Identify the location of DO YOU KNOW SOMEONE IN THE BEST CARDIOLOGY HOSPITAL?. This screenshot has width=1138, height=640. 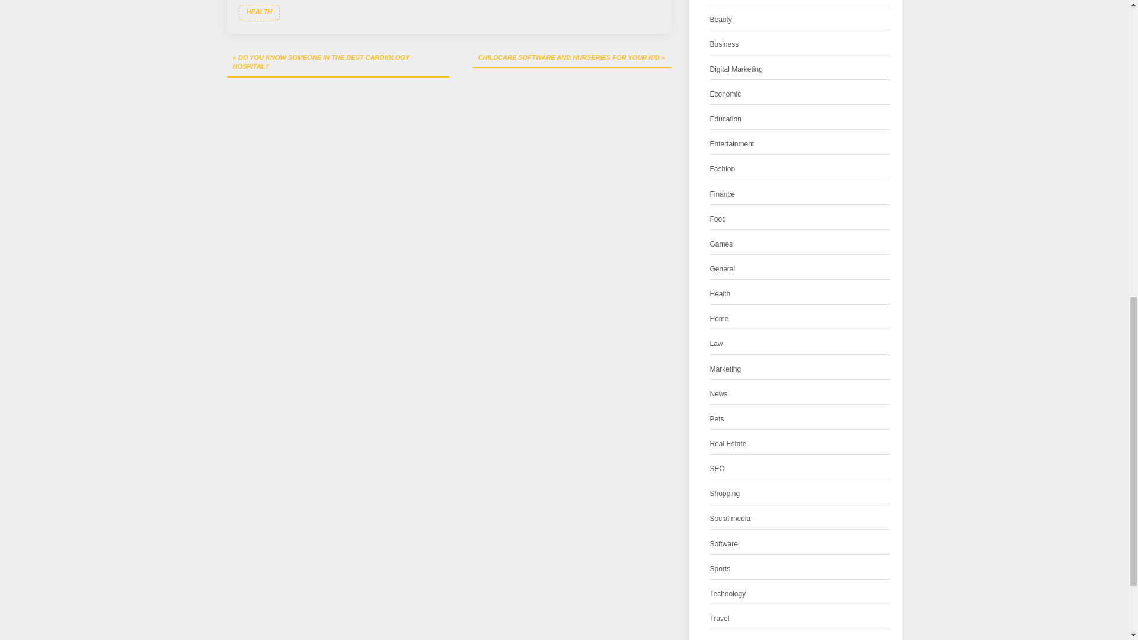
(337, 63).